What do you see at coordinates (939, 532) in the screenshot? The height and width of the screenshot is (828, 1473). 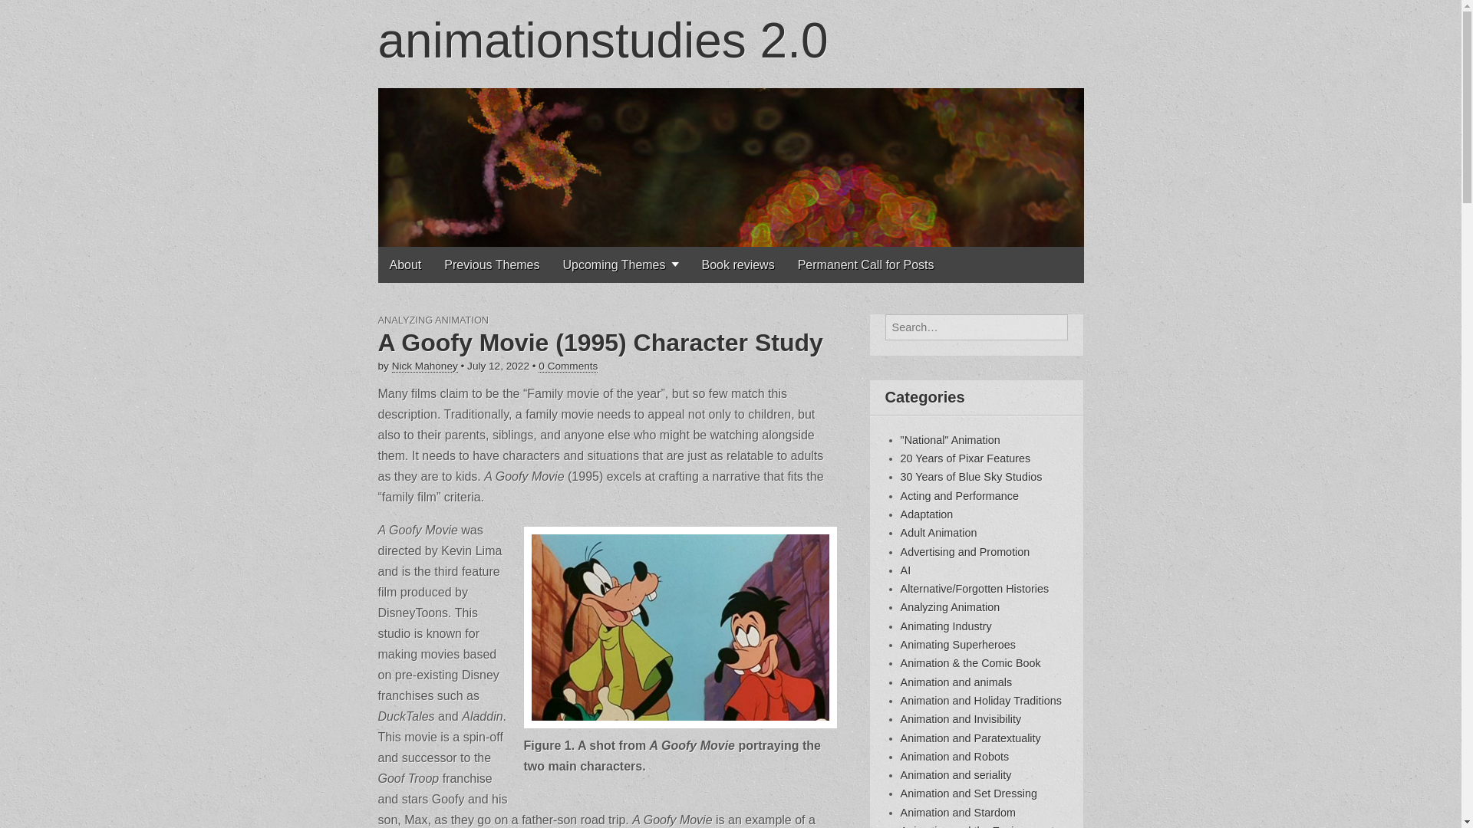 I see `Adult Animation` at bounding box center [939, 532].